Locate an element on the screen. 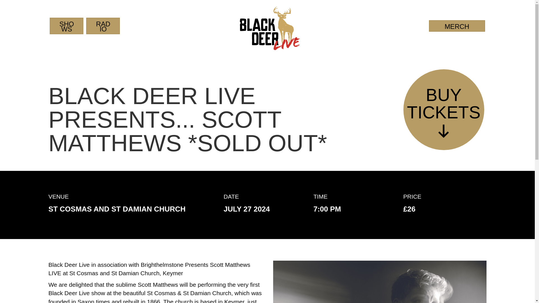  SHOWS is located at coordinates (457, 26).